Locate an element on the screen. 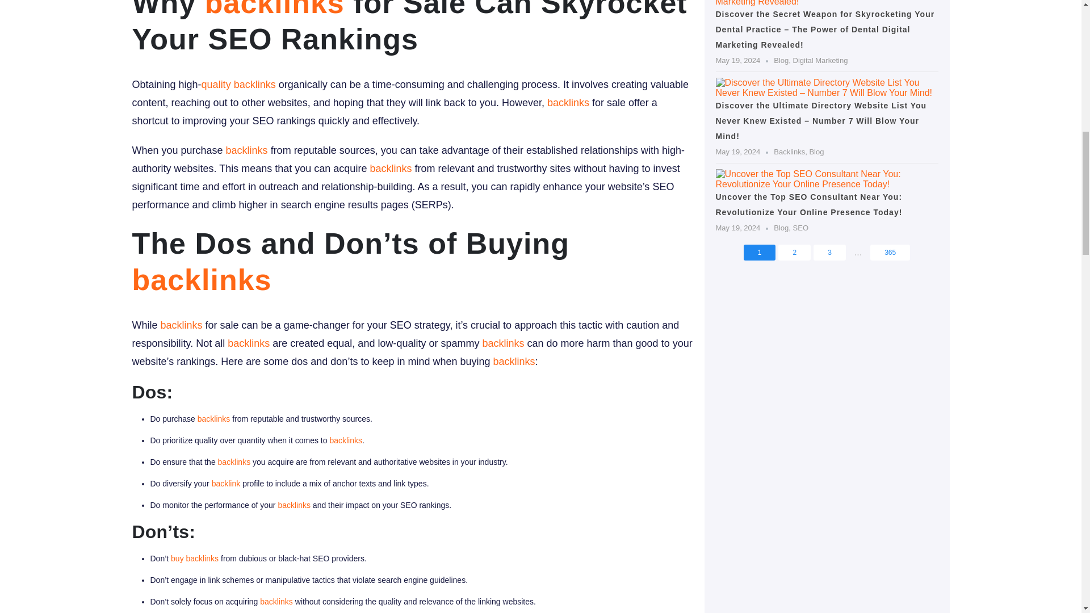 This screenshot has width=1090, height=613. backlinks is located at coordinates (568, 102).